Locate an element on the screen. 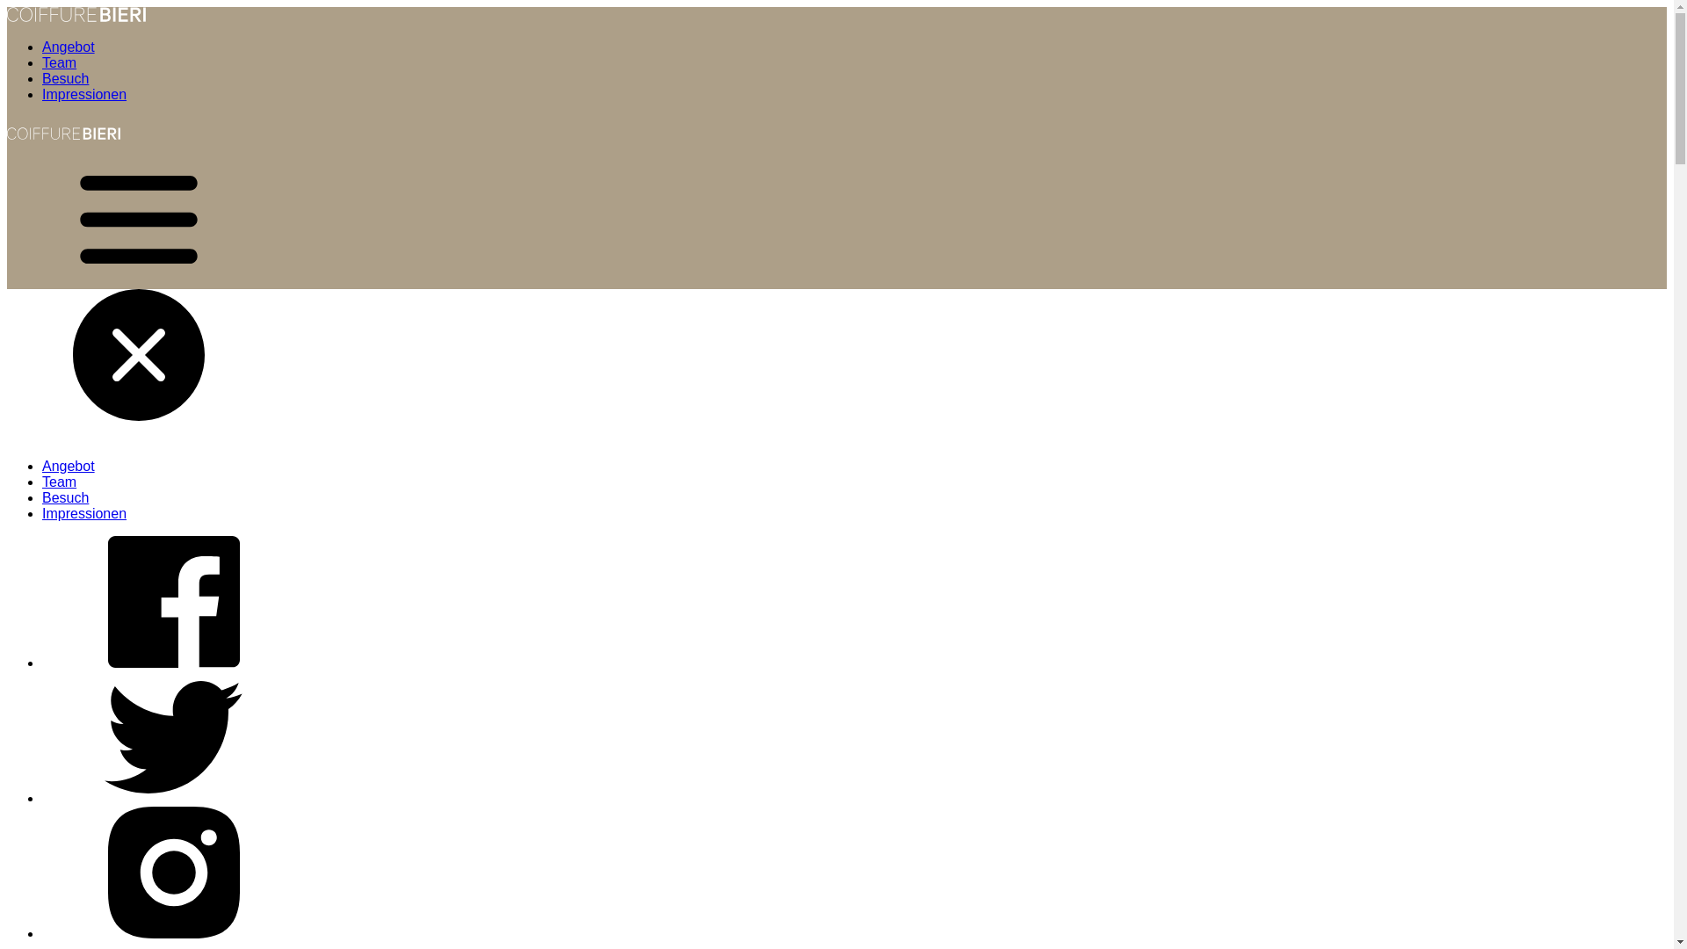 Image resolution: width=1687 pixels, height=949 pixels. Team is located at coordinates (60, 63).